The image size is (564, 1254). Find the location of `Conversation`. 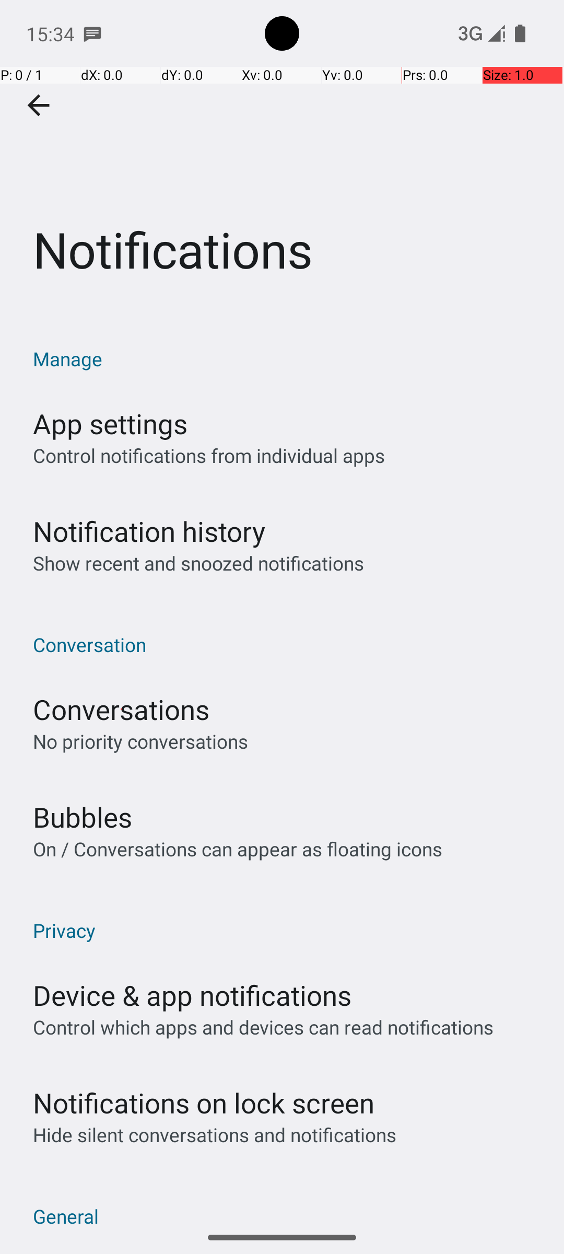

Conversation is located at coordinates (287, 645).